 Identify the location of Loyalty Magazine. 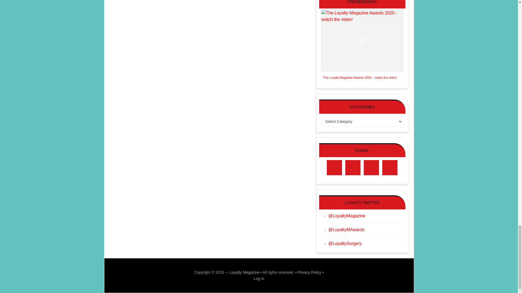
(244, 272).